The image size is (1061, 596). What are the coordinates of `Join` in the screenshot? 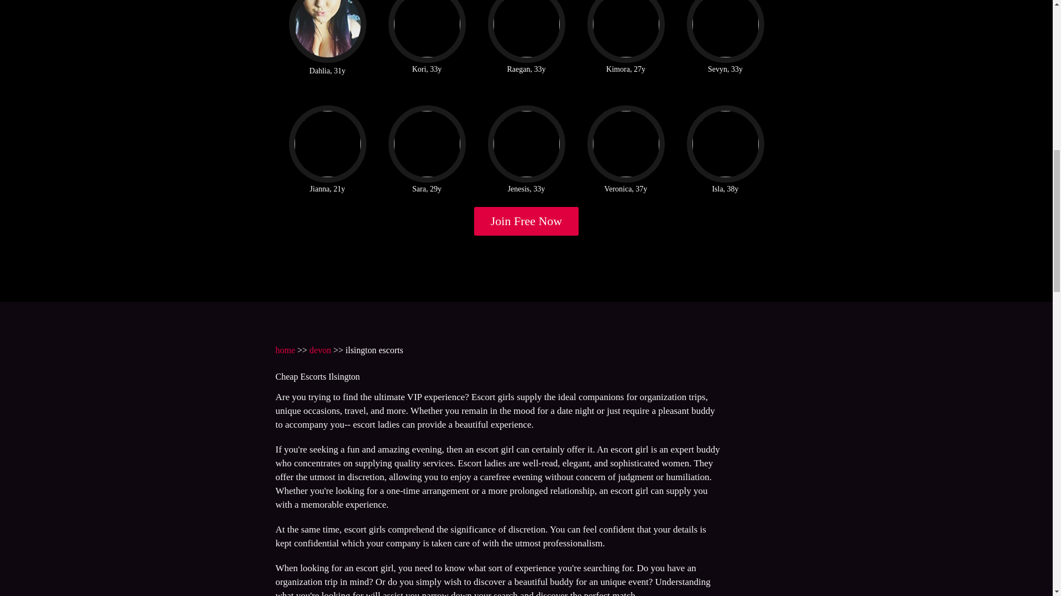 It's located at (527, 221).